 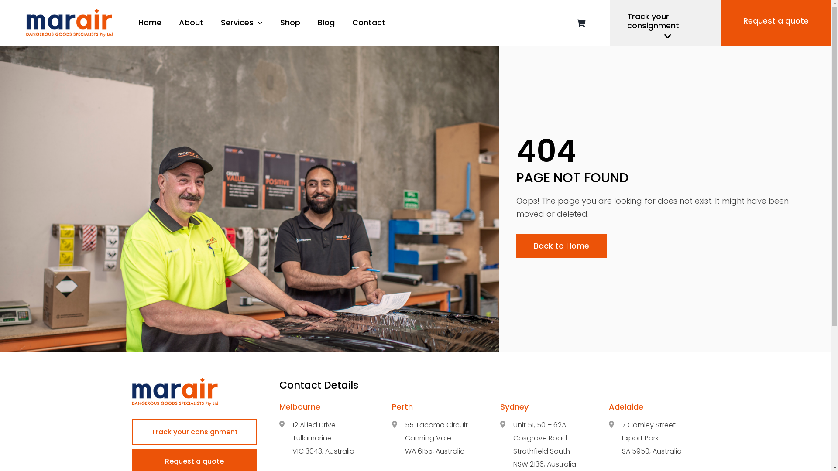 What do you see at coordinates (194, 432) in the screenshot?
I see `Track your consignment` at bounding box center [194, 432].